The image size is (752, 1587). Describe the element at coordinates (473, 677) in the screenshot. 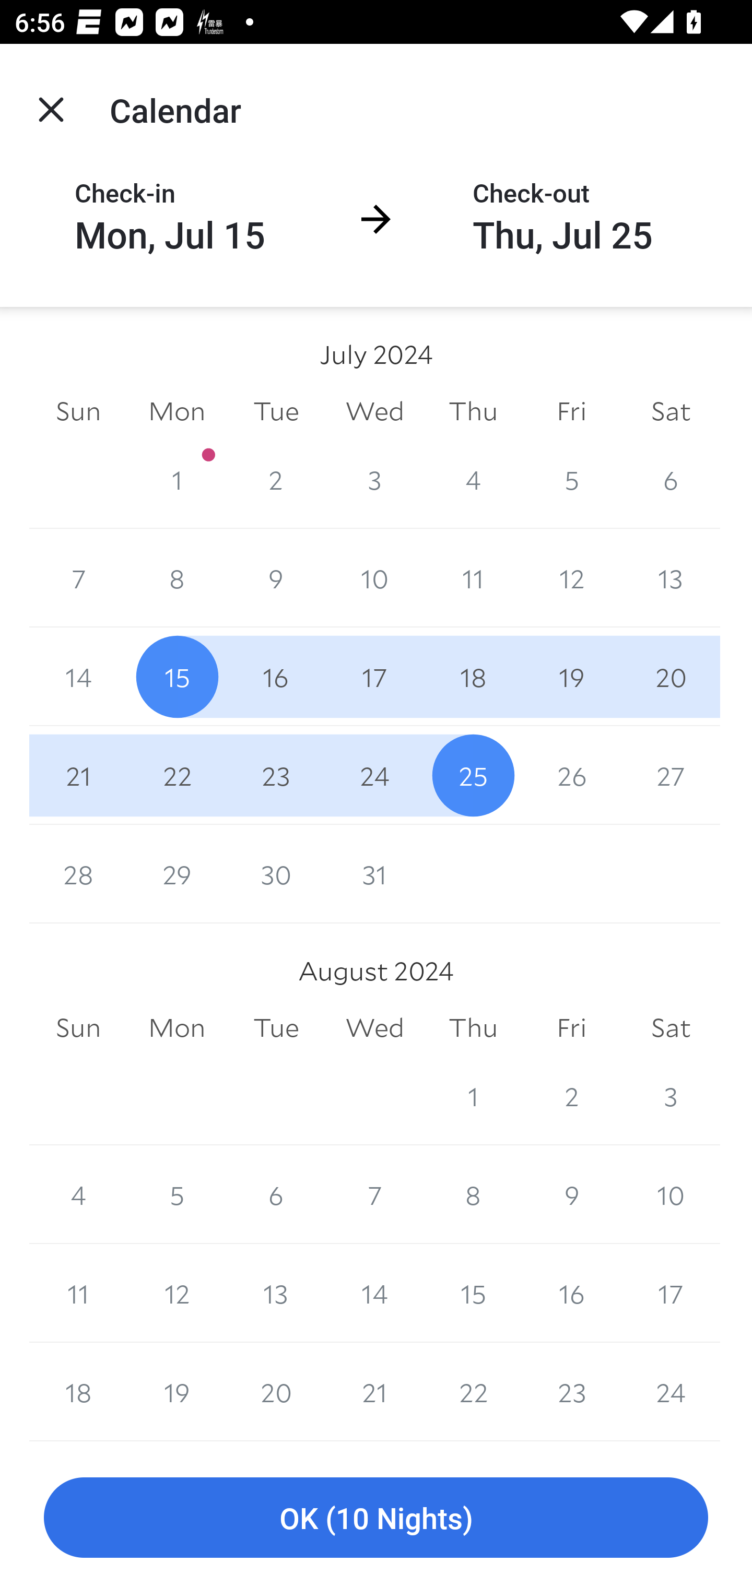

I see `18 18 July 2024` at that location.